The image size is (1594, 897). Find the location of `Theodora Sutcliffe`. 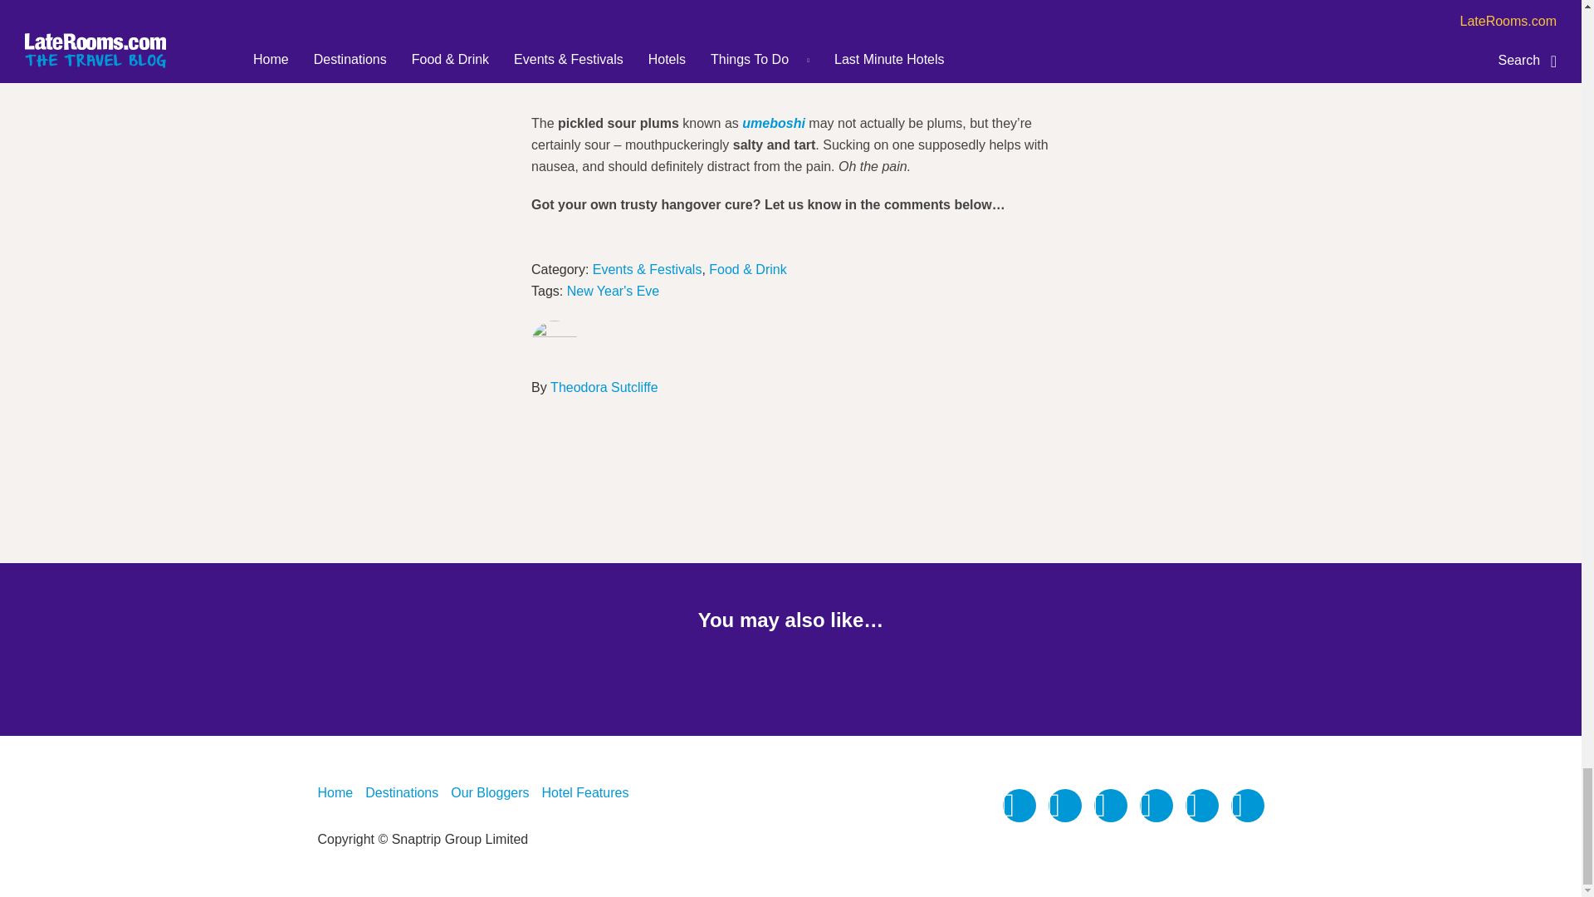

Theodora Sutcliffe is located at coordinates (604, 387).